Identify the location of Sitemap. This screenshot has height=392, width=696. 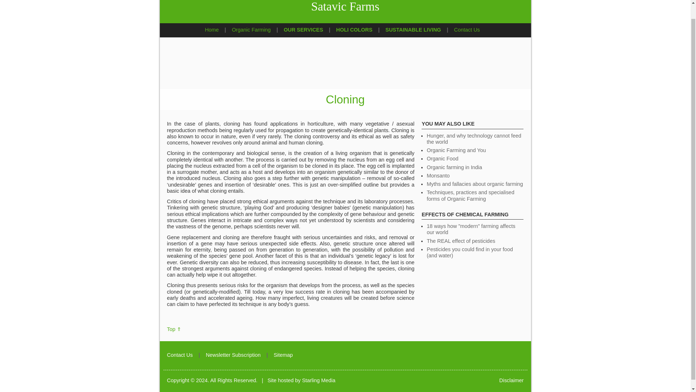
(283, 355).